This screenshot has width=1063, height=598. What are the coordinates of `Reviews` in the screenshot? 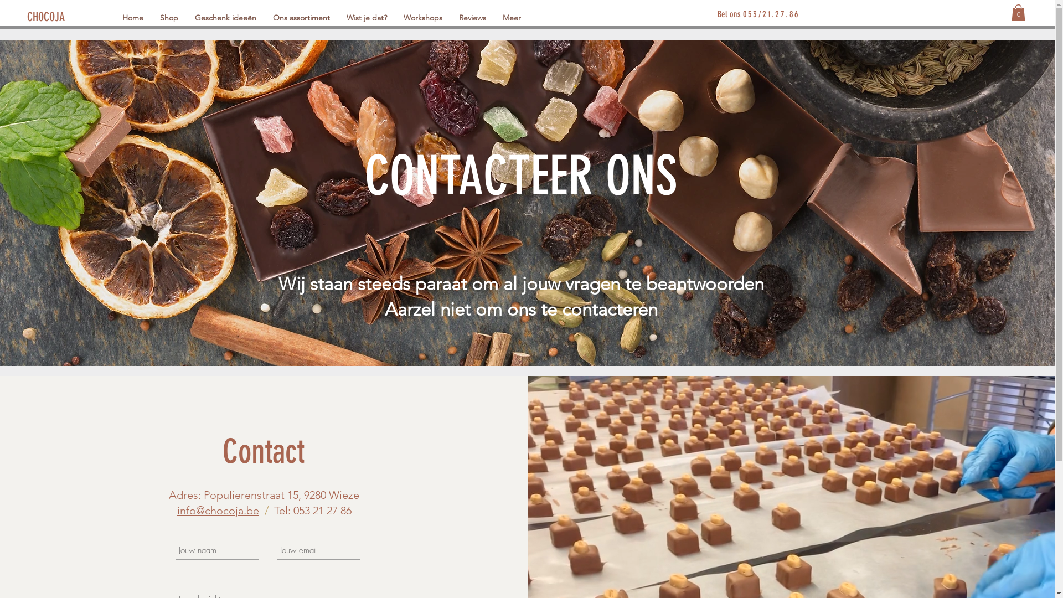 It's located at (473, 18).